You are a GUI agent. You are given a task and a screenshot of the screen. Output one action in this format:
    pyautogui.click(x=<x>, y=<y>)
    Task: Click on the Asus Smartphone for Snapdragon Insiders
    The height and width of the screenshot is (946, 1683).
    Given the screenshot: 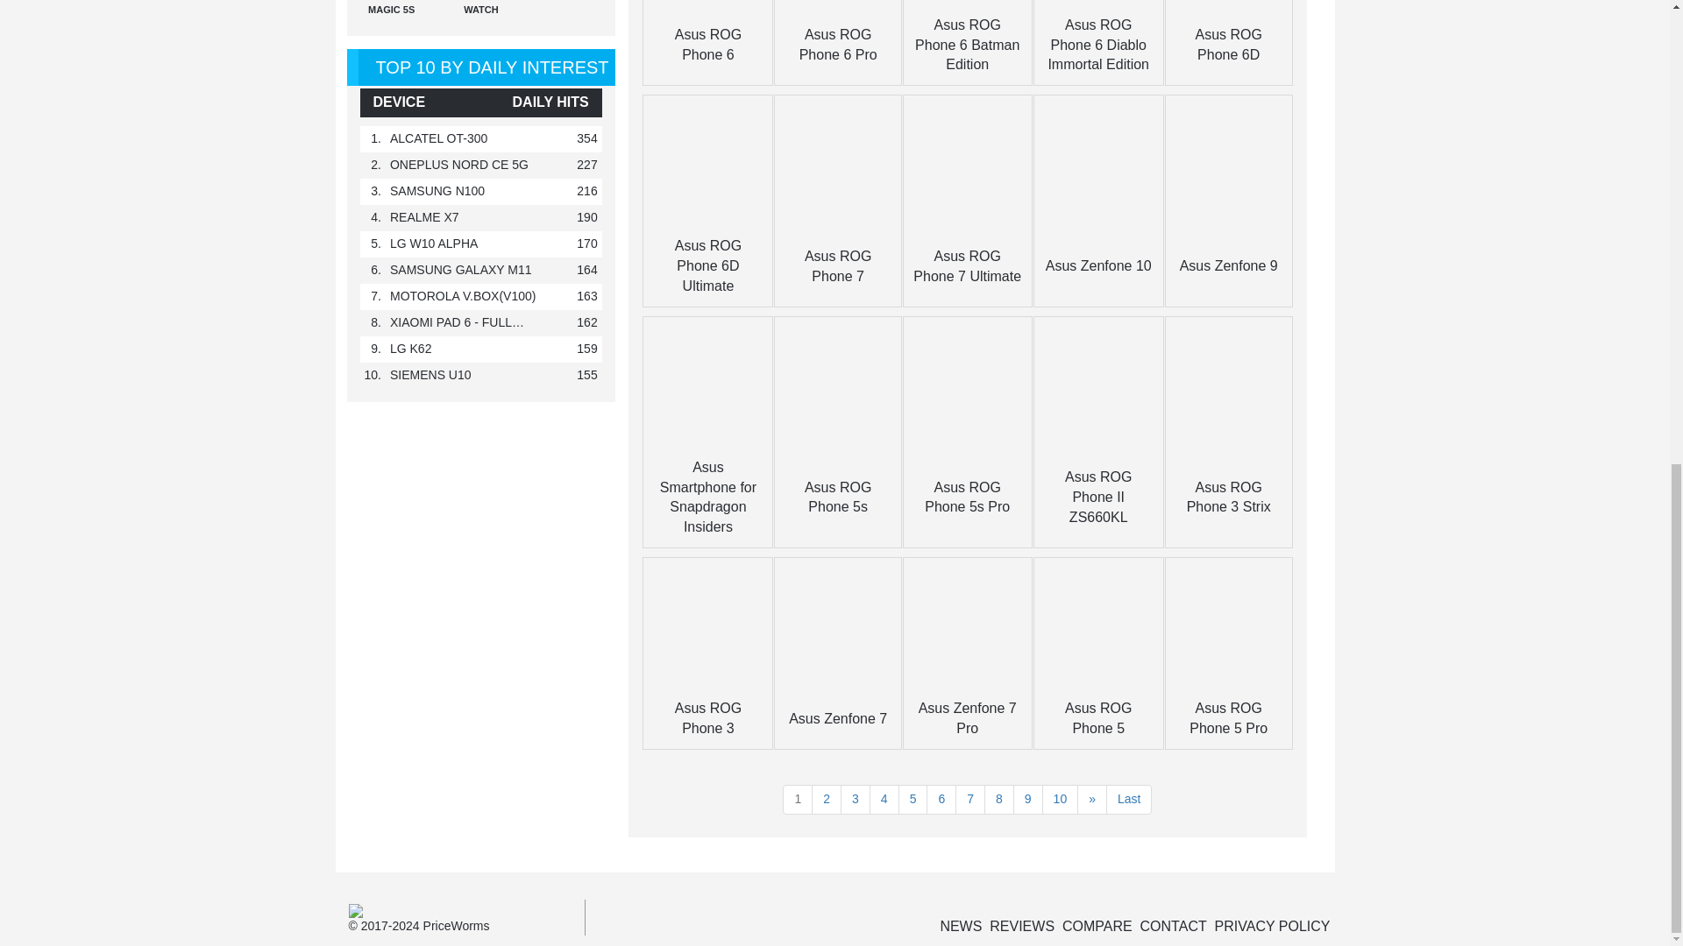 What is the action you would take?
    pyautogui.click(x=707, y=498)
    